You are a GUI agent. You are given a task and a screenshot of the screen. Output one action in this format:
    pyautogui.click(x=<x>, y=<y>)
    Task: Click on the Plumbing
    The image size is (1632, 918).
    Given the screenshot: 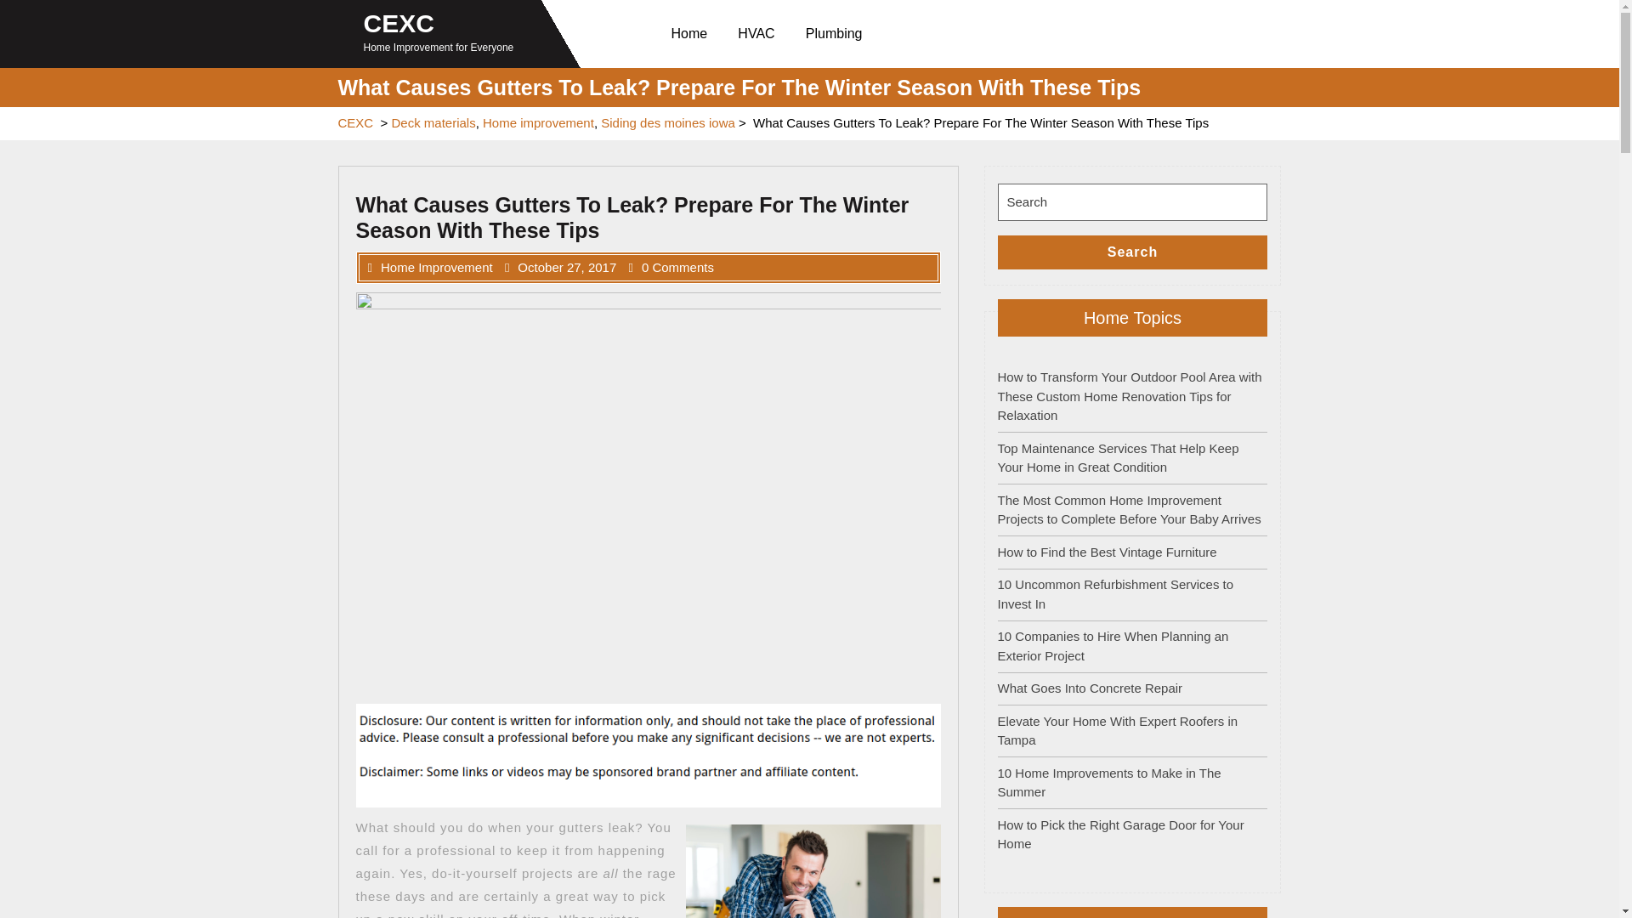 What is the action you would take?
    pyautogui.click(x=837, y=34)
    